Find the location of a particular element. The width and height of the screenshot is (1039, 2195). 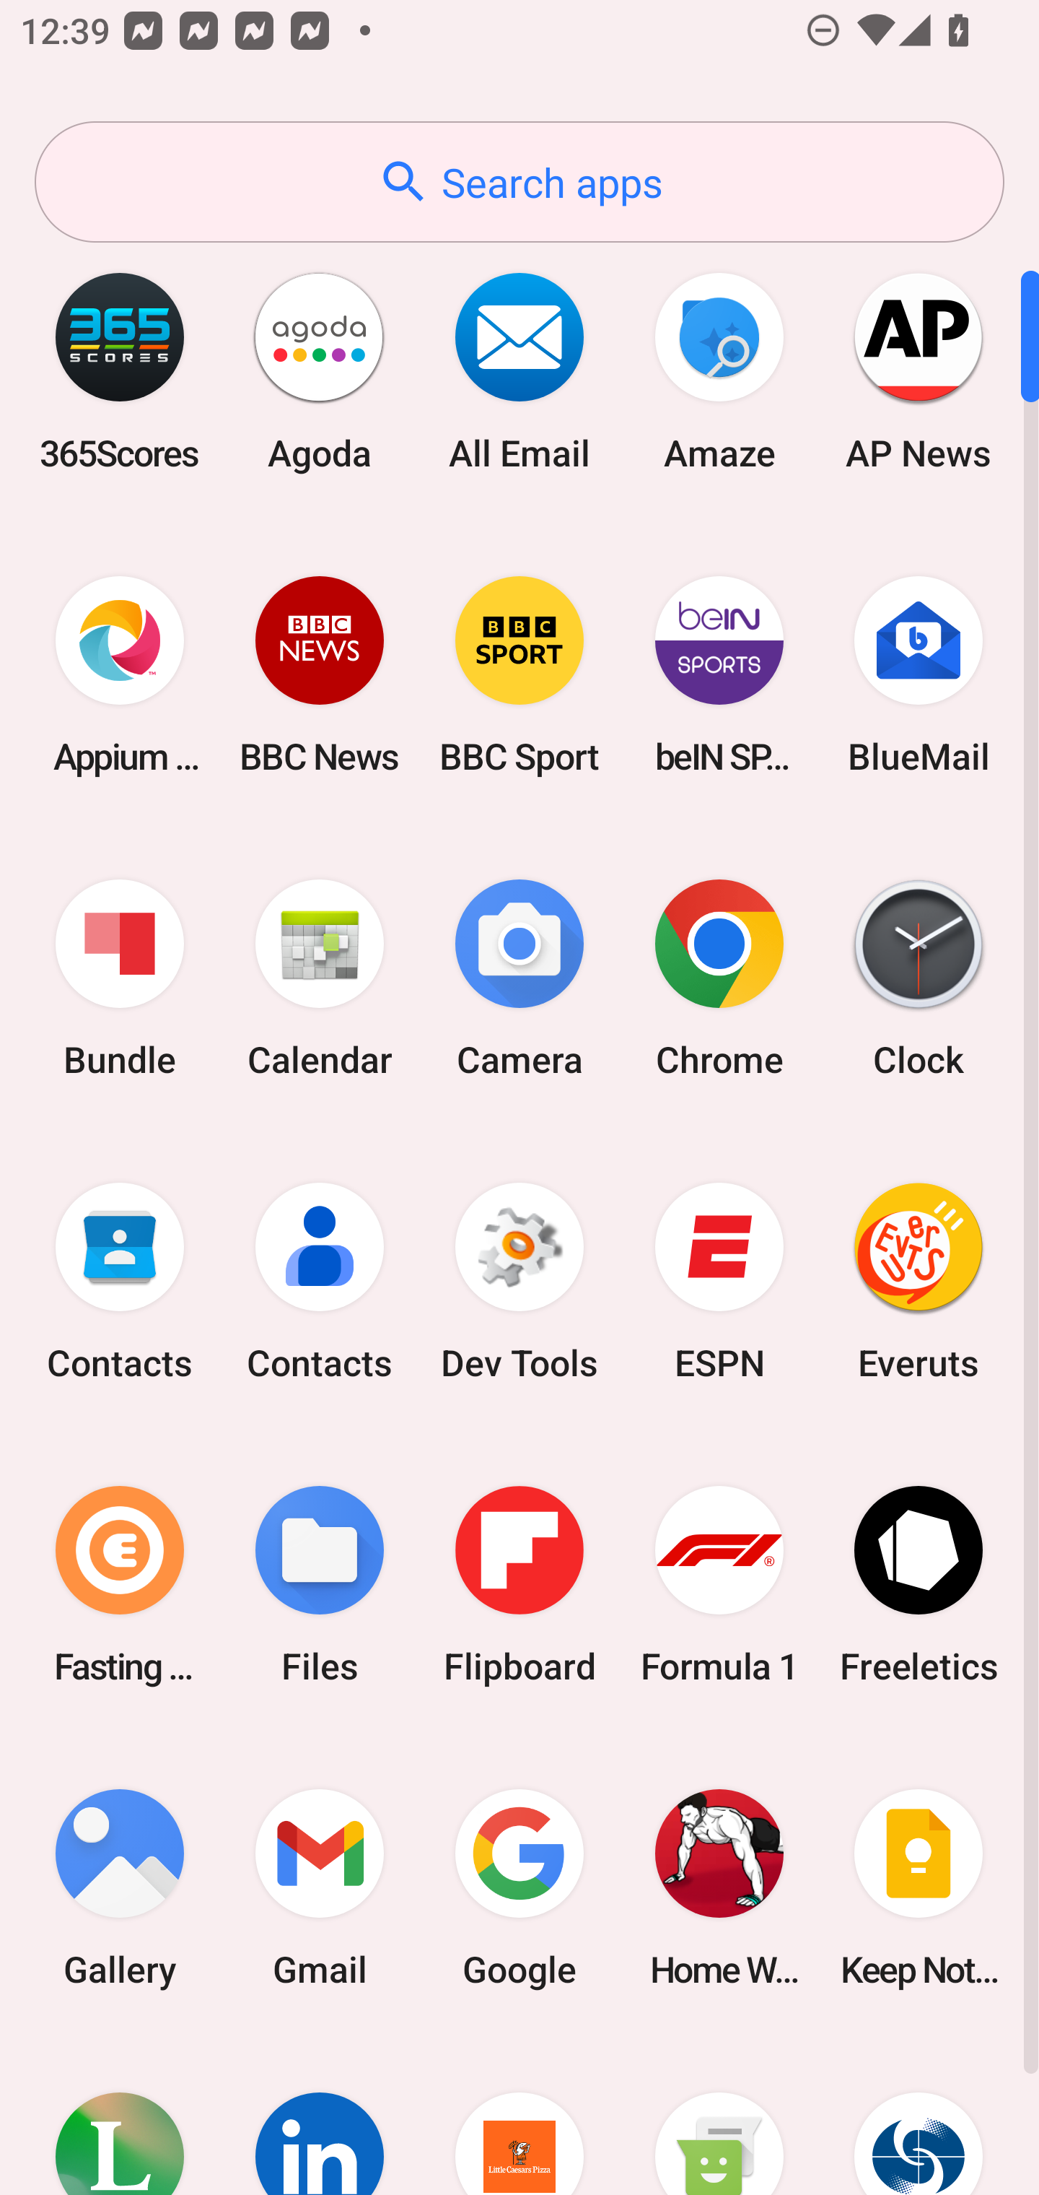

ESPN is located at coordinates (719, 1282).